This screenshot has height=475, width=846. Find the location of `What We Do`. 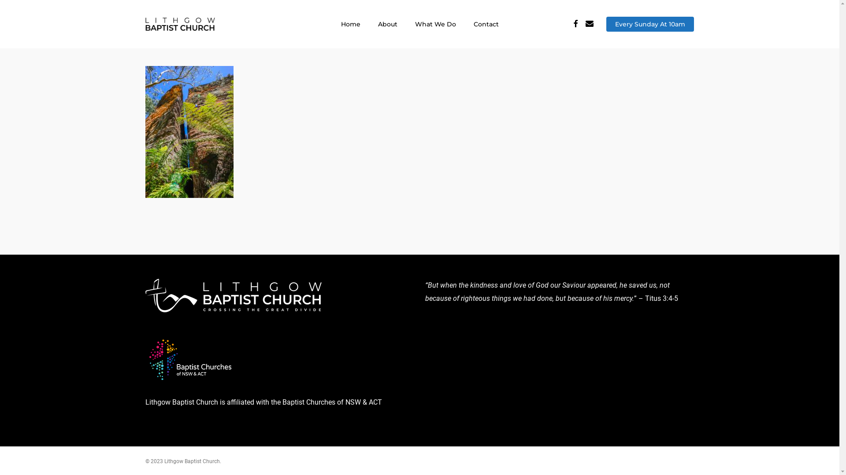

What We Do is located at coordinates (435, 24).